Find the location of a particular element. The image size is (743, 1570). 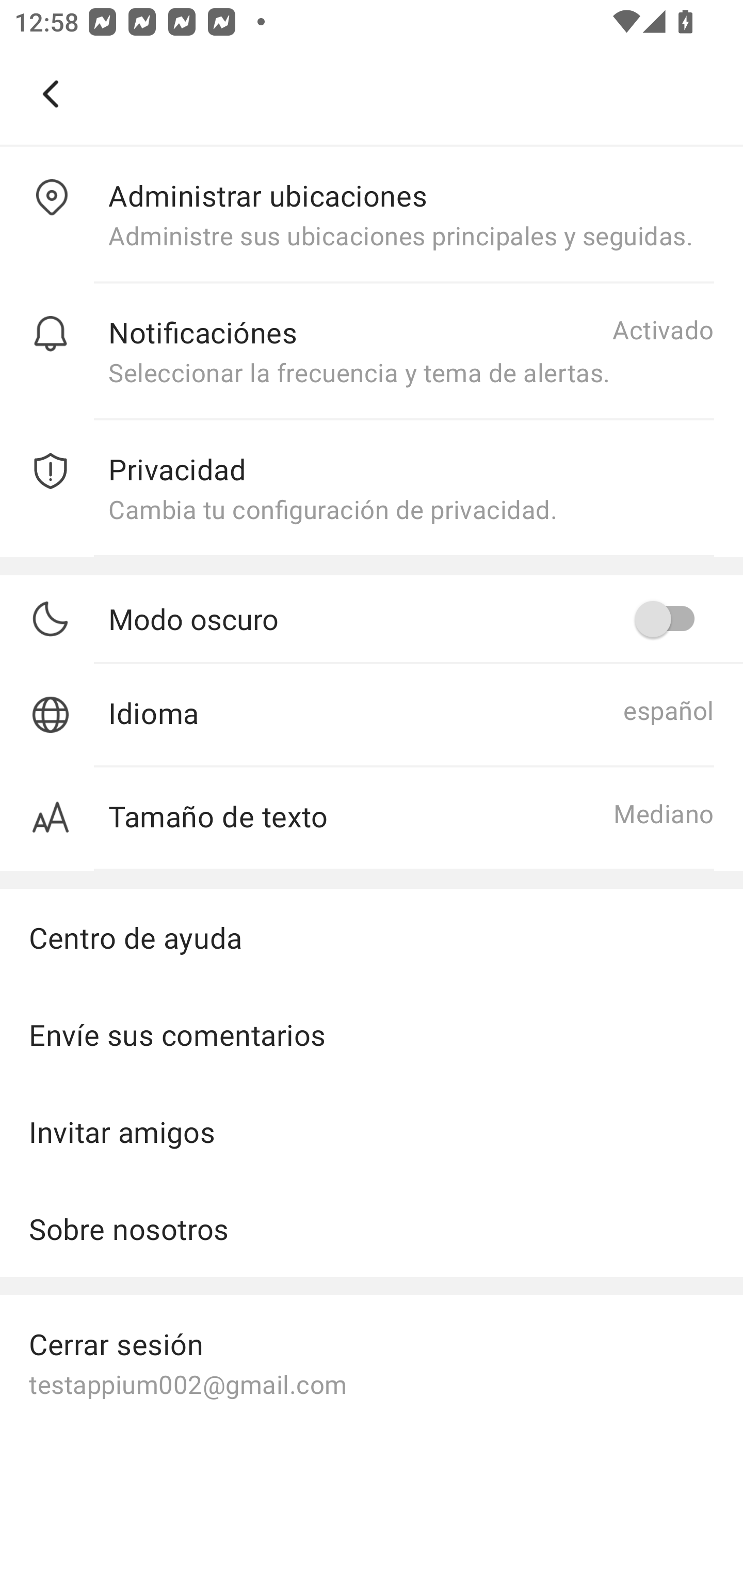

Cerrar sesión testappium002@gmail.com is located at coordinates (372, 1362).